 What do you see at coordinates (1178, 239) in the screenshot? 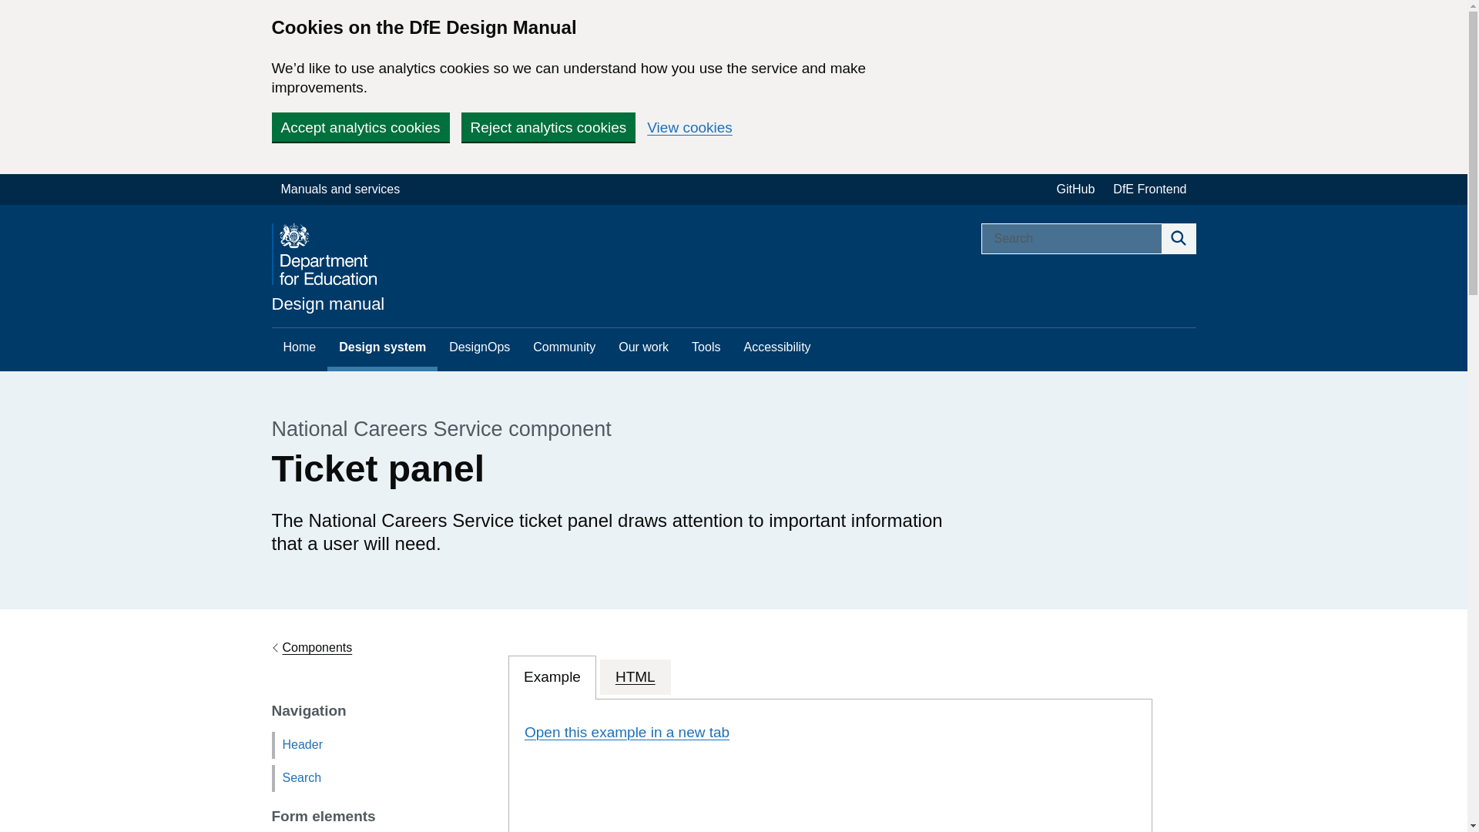
I see `Search` at bounding box center [1178, 239].